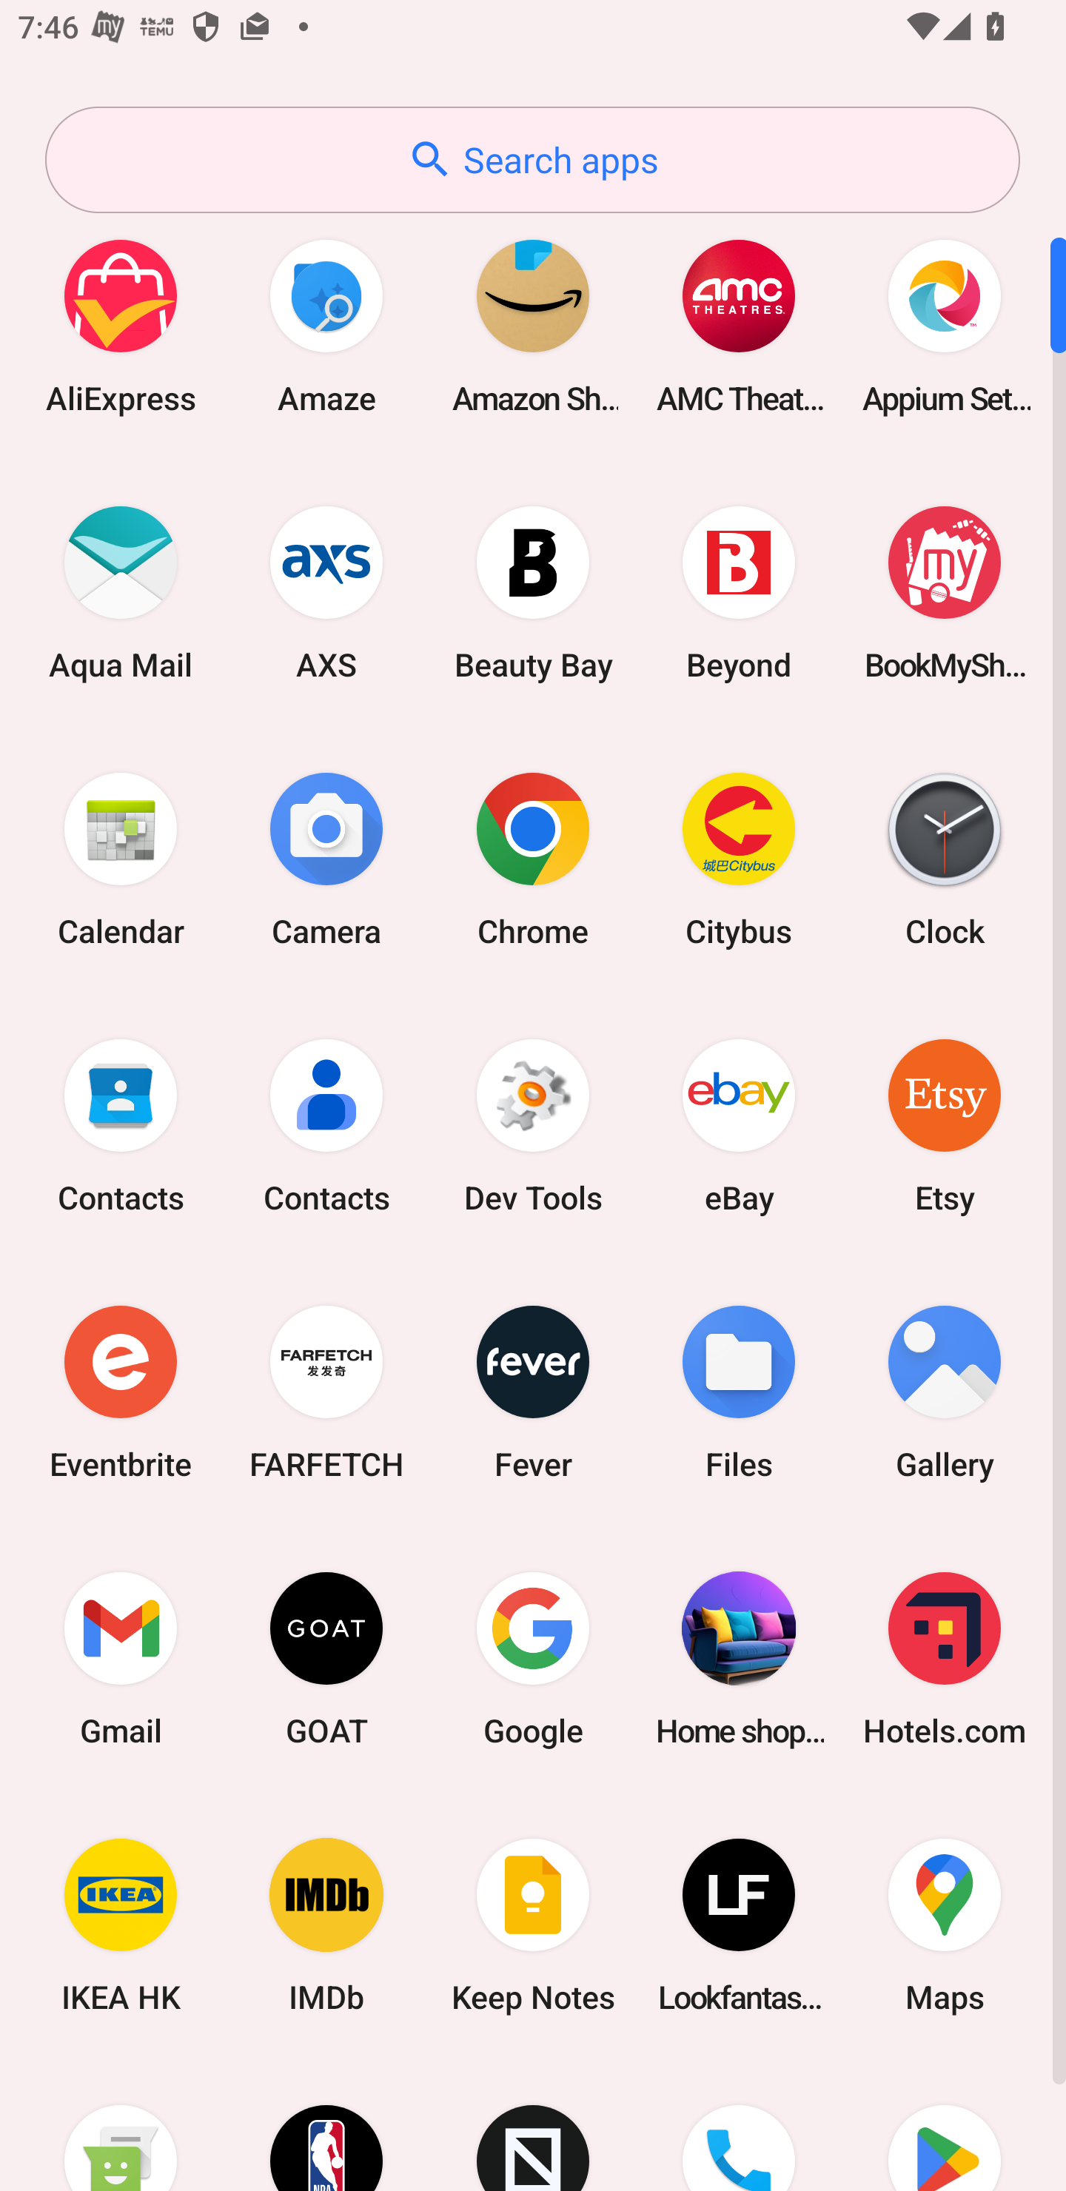 The width and height of the screenshot is (1066, 2191). I want to click on Gallery, so click(945, 1392).